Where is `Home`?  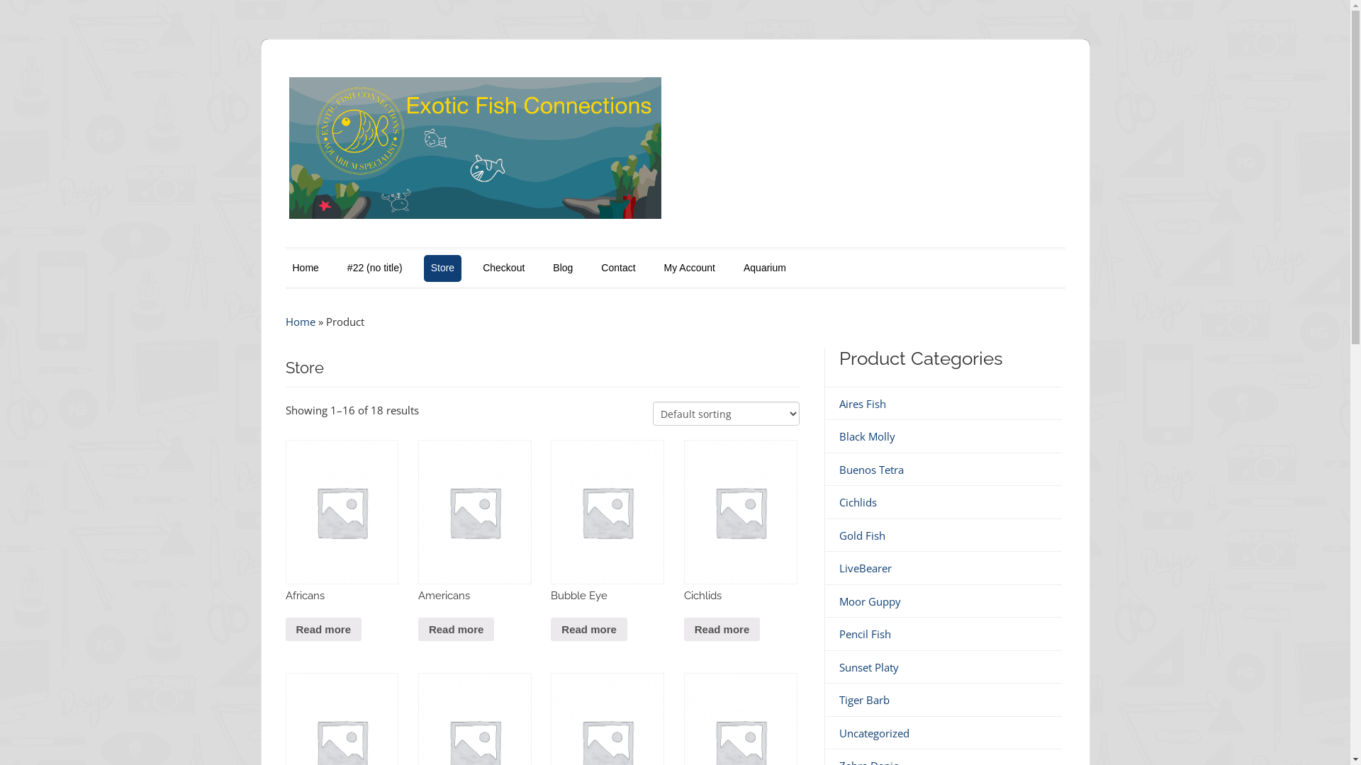 Home is located at coordinates (300, 322).